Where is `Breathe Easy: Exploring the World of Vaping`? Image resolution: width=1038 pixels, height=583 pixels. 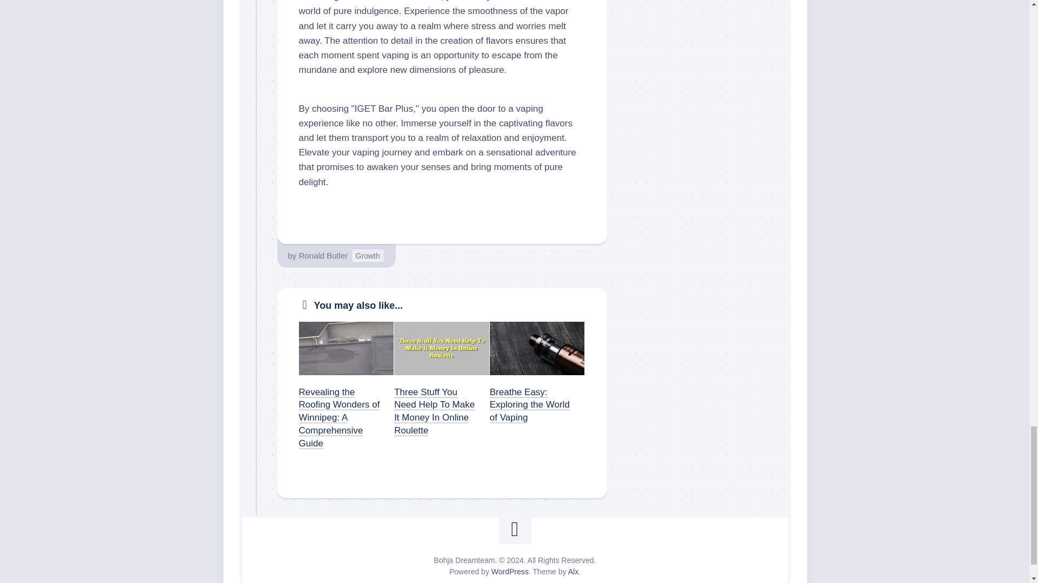
Breathe Easy: Exploring the World of Vaping is located at coordinates (530, 405).